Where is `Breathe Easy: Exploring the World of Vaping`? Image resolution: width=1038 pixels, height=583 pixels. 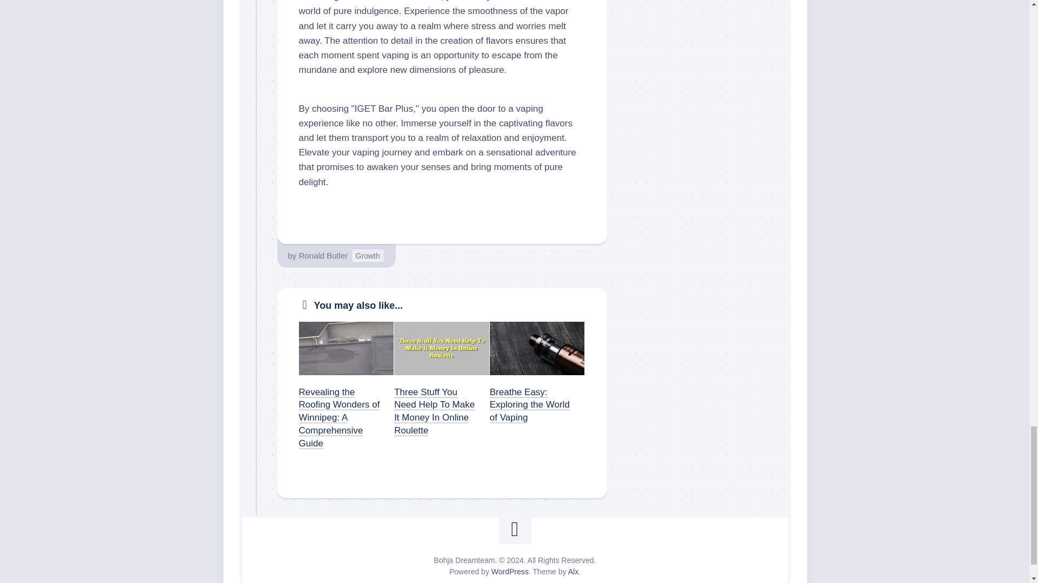
Breathe Easy: Exploring the World of Vaping is located at coordinates (530, 405).